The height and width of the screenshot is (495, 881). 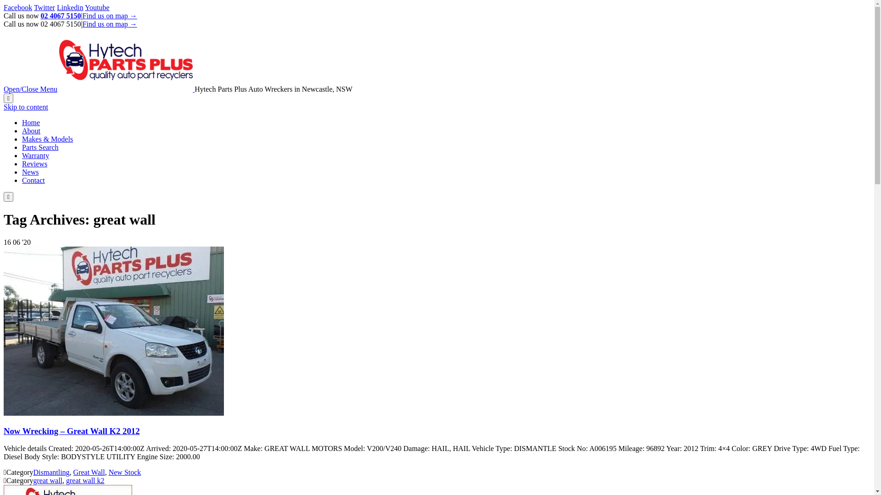 I want to click on Reviews, so click(x=35, y=164).